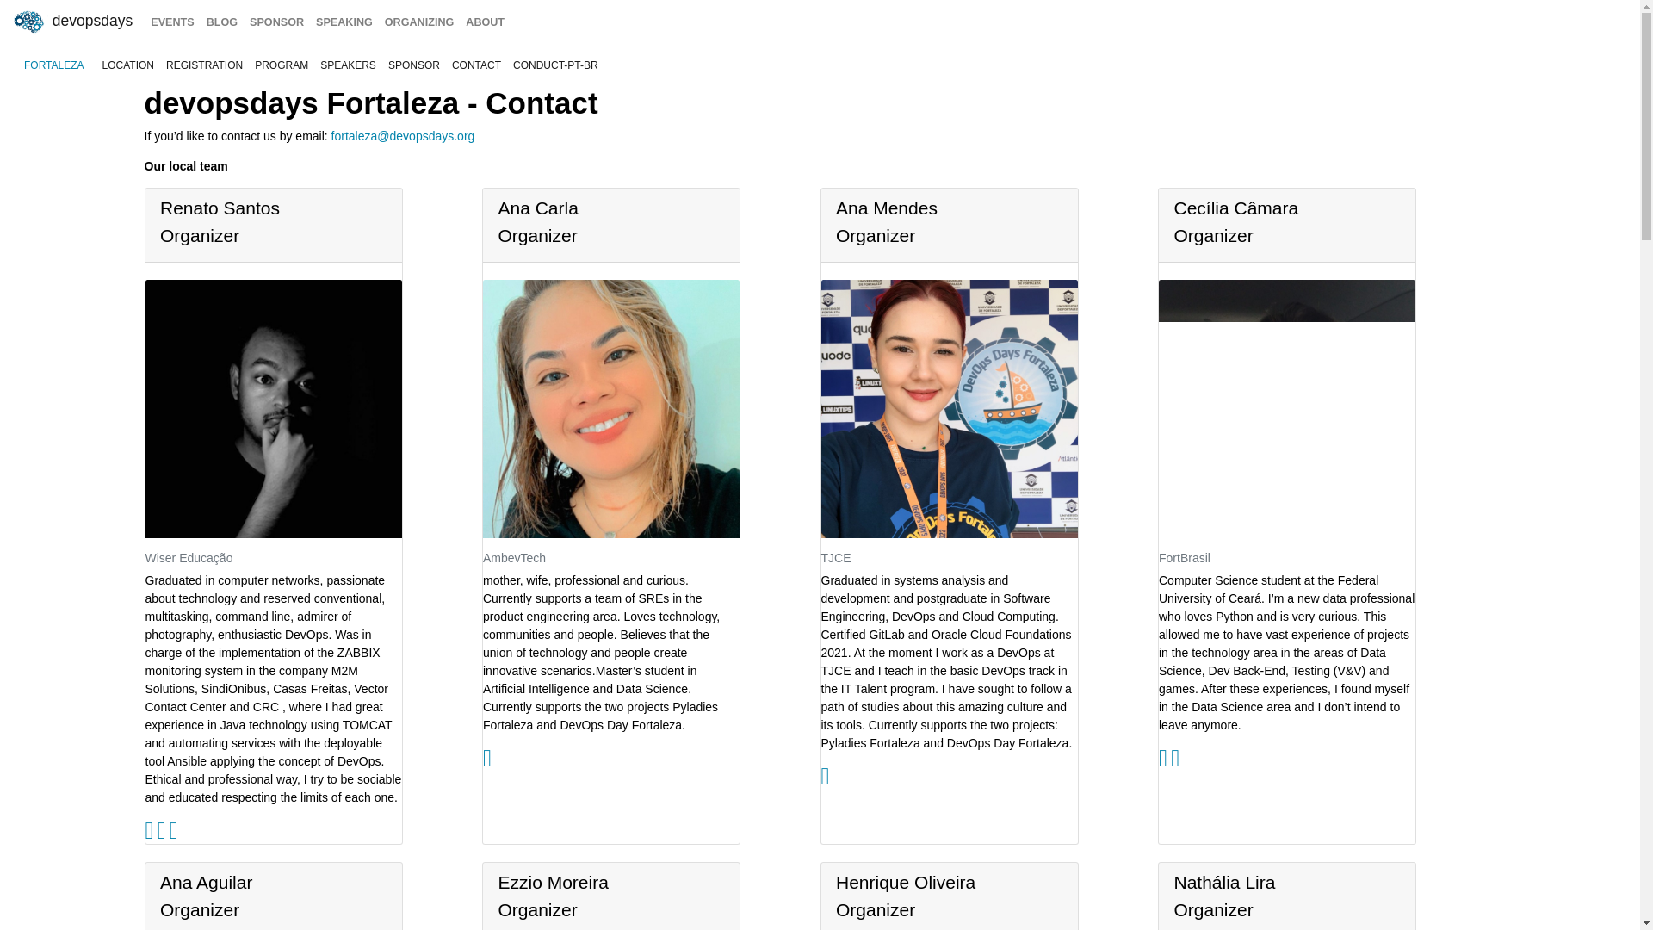  Describe the element at coordinates (276, 22) in the screenshot. I see `SPONSOR` at that location.